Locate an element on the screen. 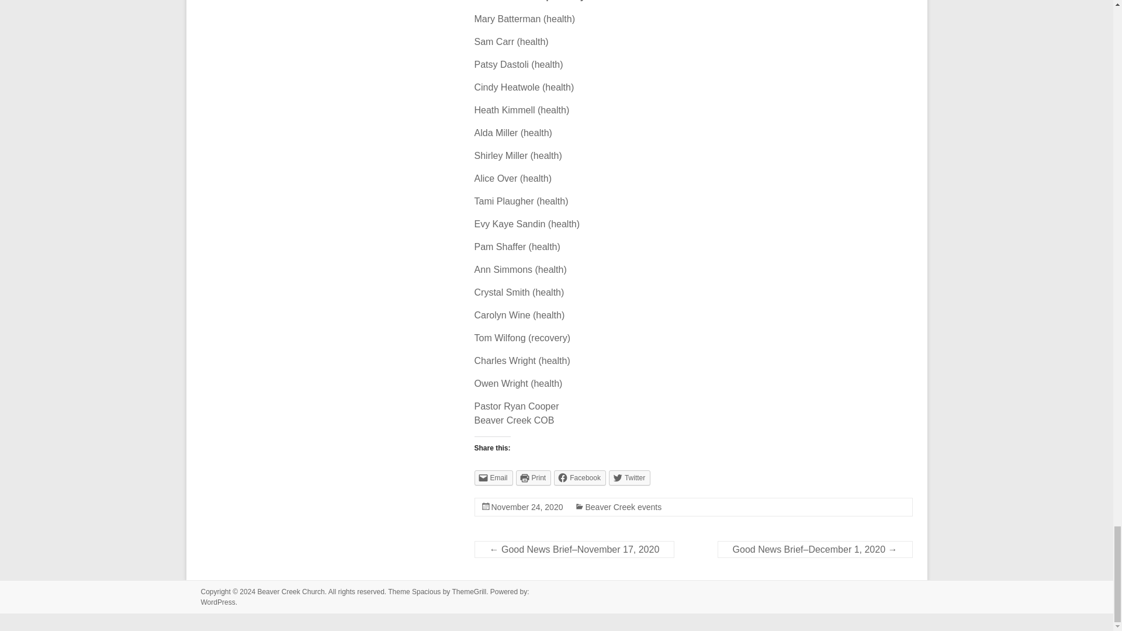 The height and width of the screenshot is (631, 1122). Twitter is located at coordinates (630, 477).